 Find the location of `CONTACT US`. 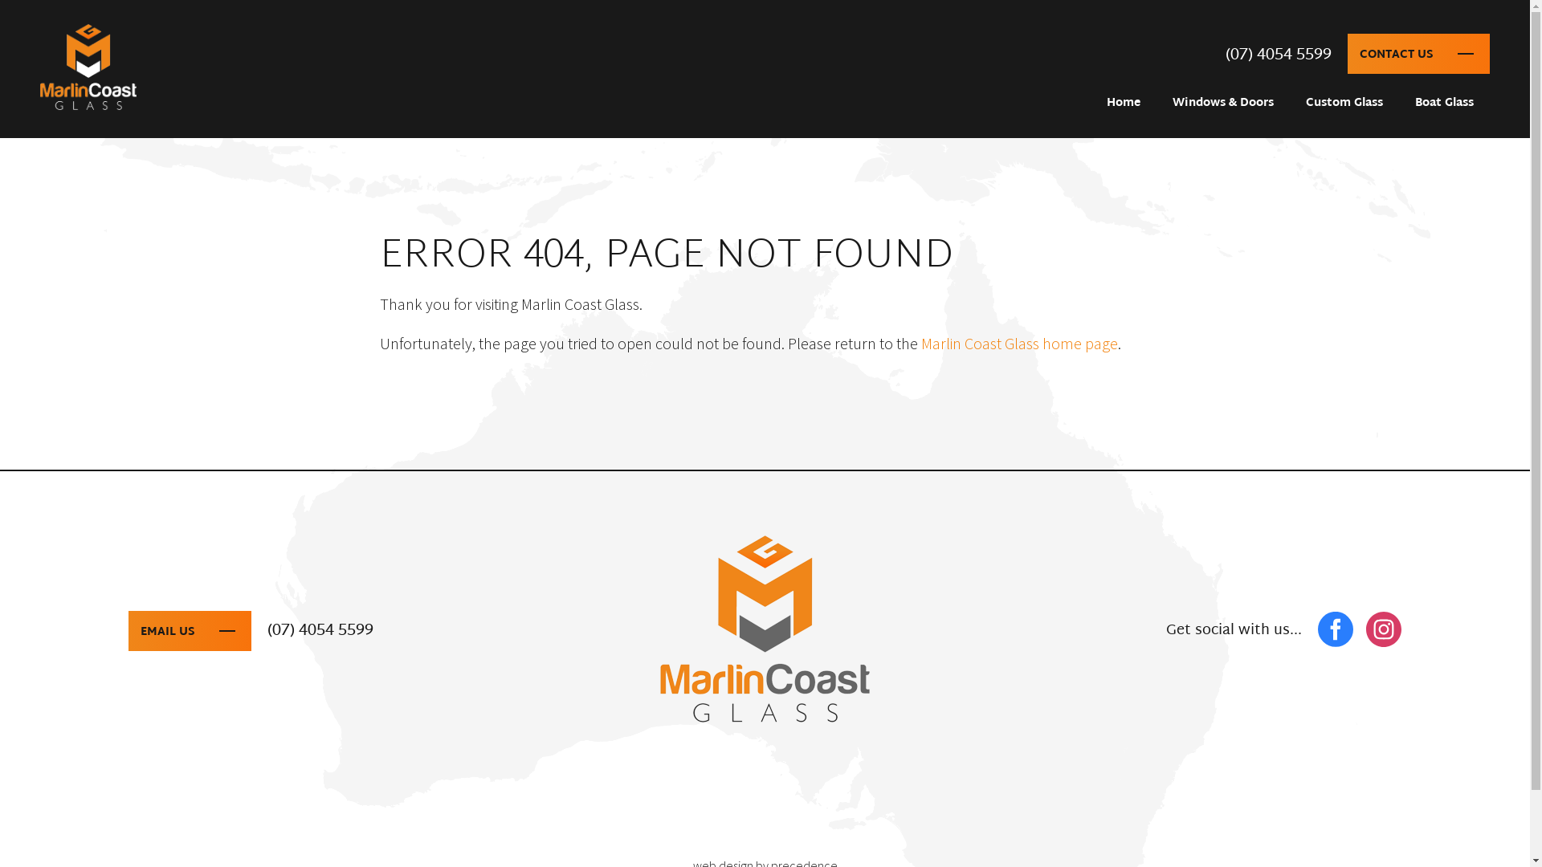

CONTACT US is located at coordinates (1418, 54).